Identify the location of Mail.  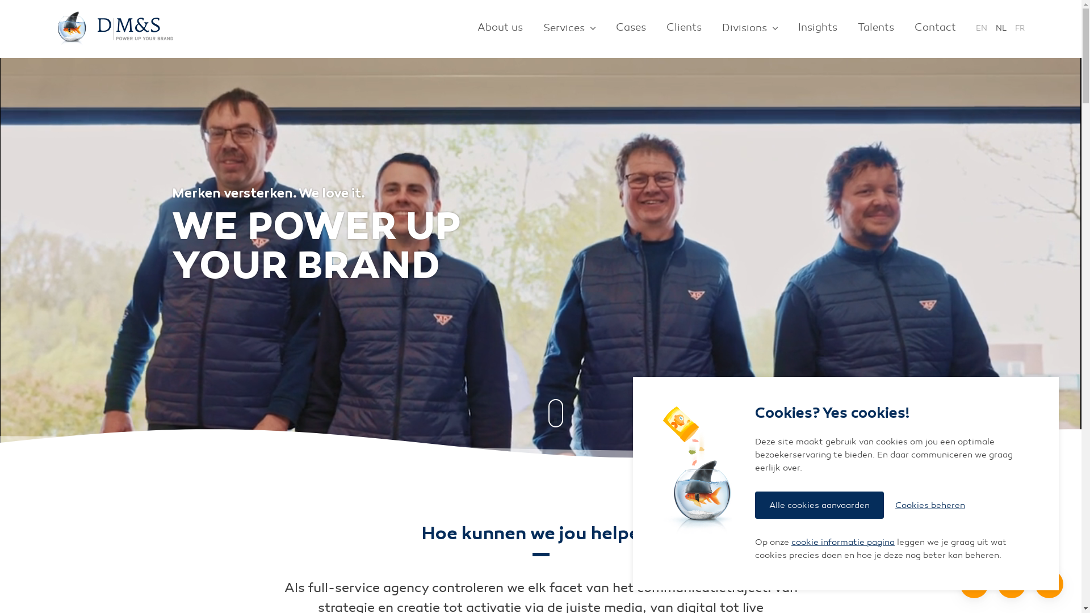
(1012, 584).